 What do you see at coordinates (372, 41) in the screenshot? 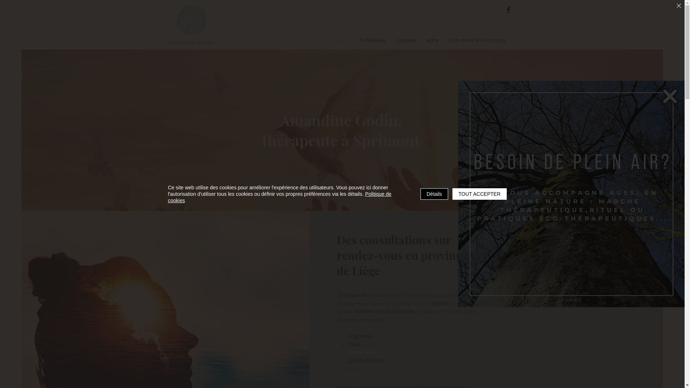
I see `Individuels` at bounding box center [372, 41].